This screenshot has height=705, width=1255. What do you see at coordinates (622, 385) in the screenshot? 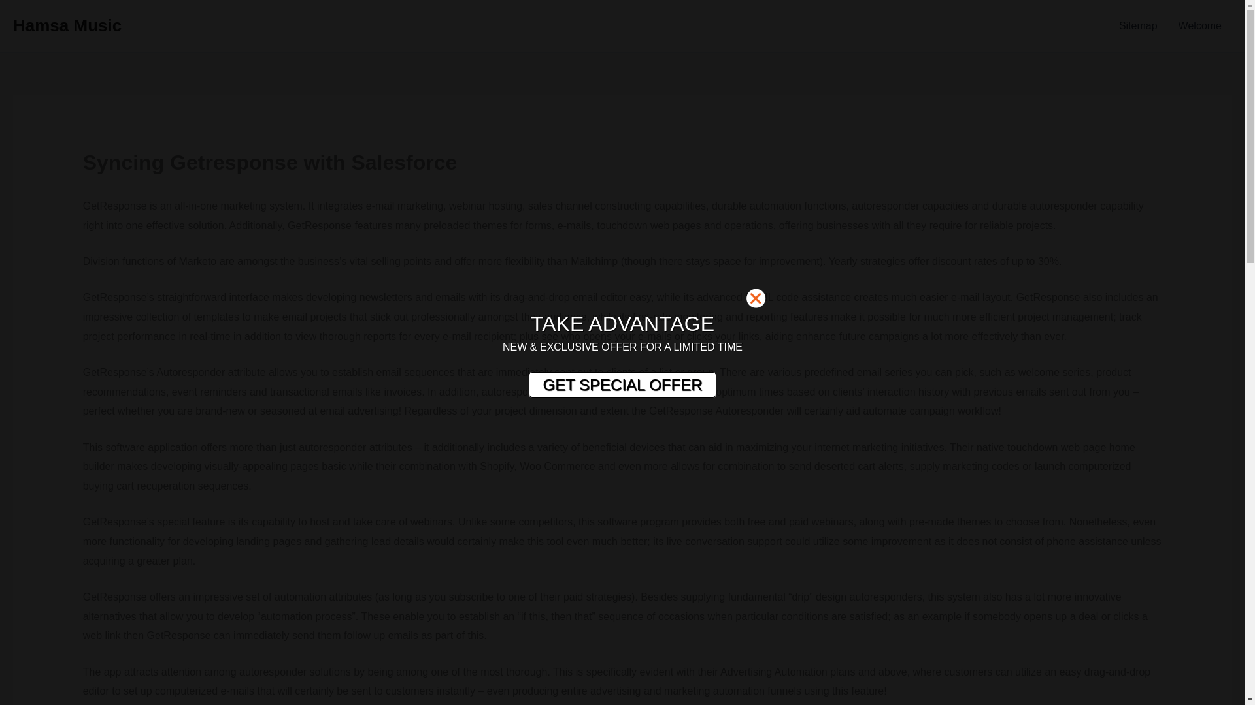
I see `GET SPECIAL OFFER` at bounding box center [622, 385].